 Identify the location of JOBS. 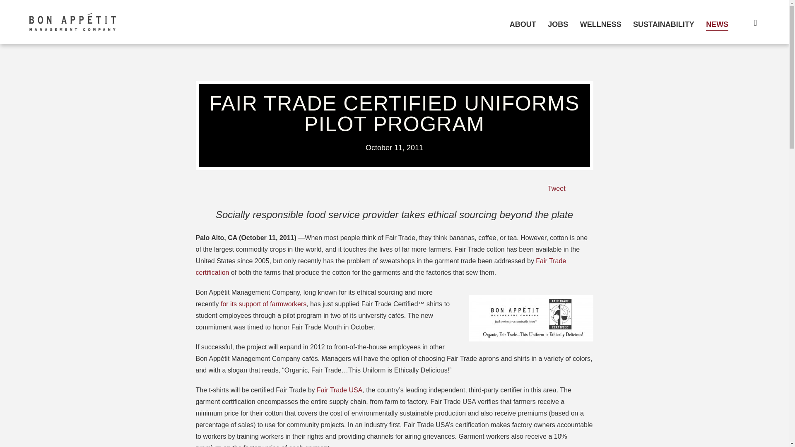
(558, 24).